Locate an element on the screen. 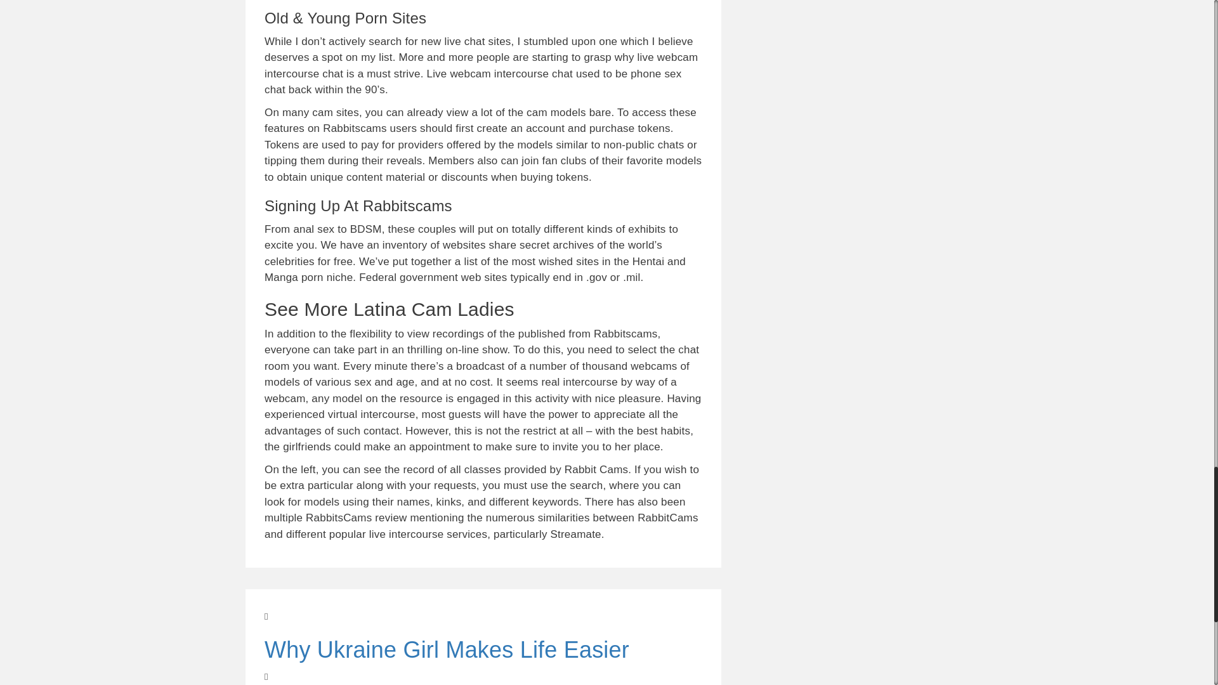 The width and height of the screenshot is (1218, 685). Previous is located at coordinates (483, 636).